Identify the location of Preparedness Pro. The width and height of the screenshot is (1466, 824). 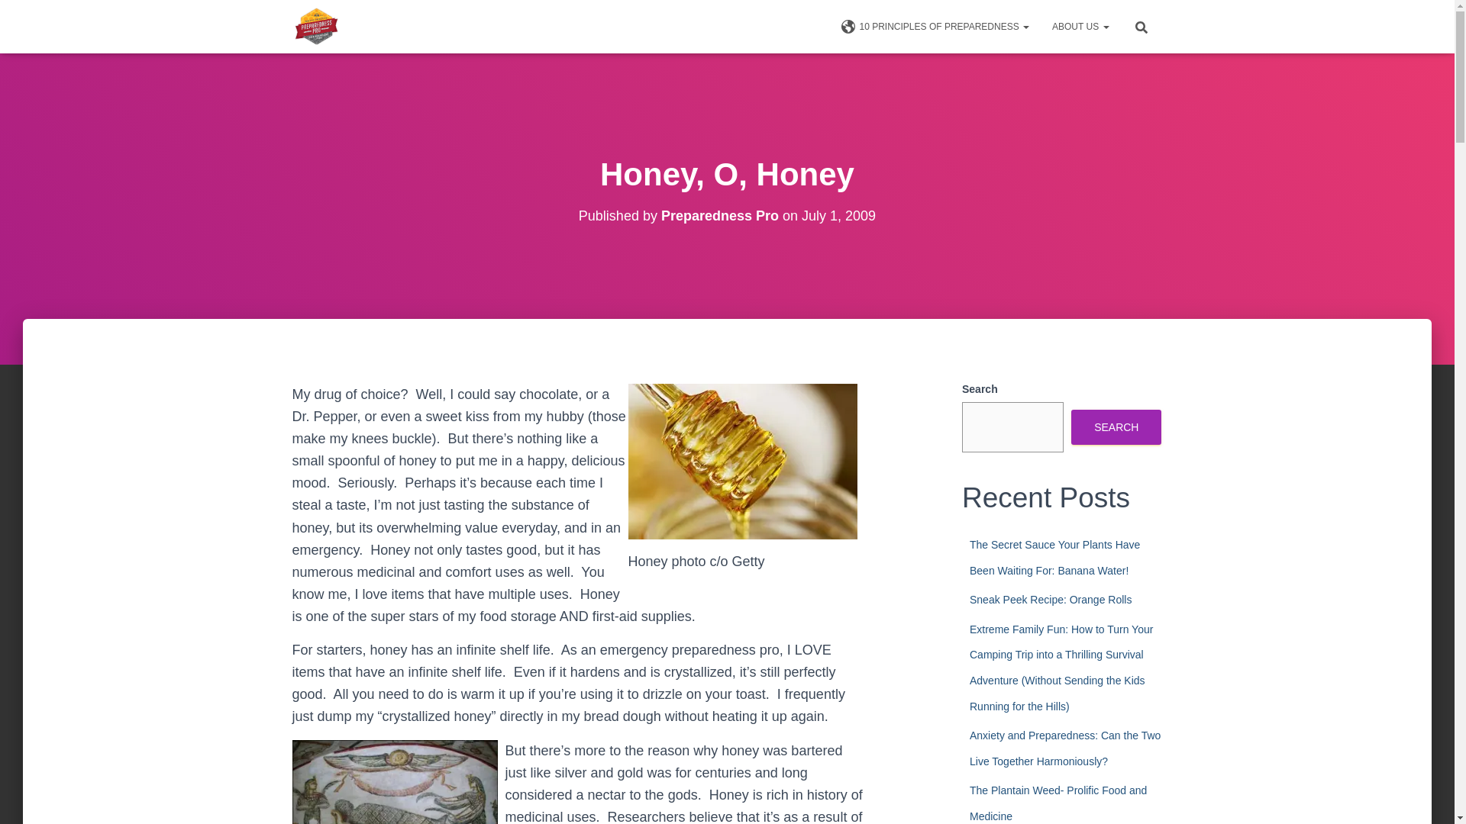
(317, 26).